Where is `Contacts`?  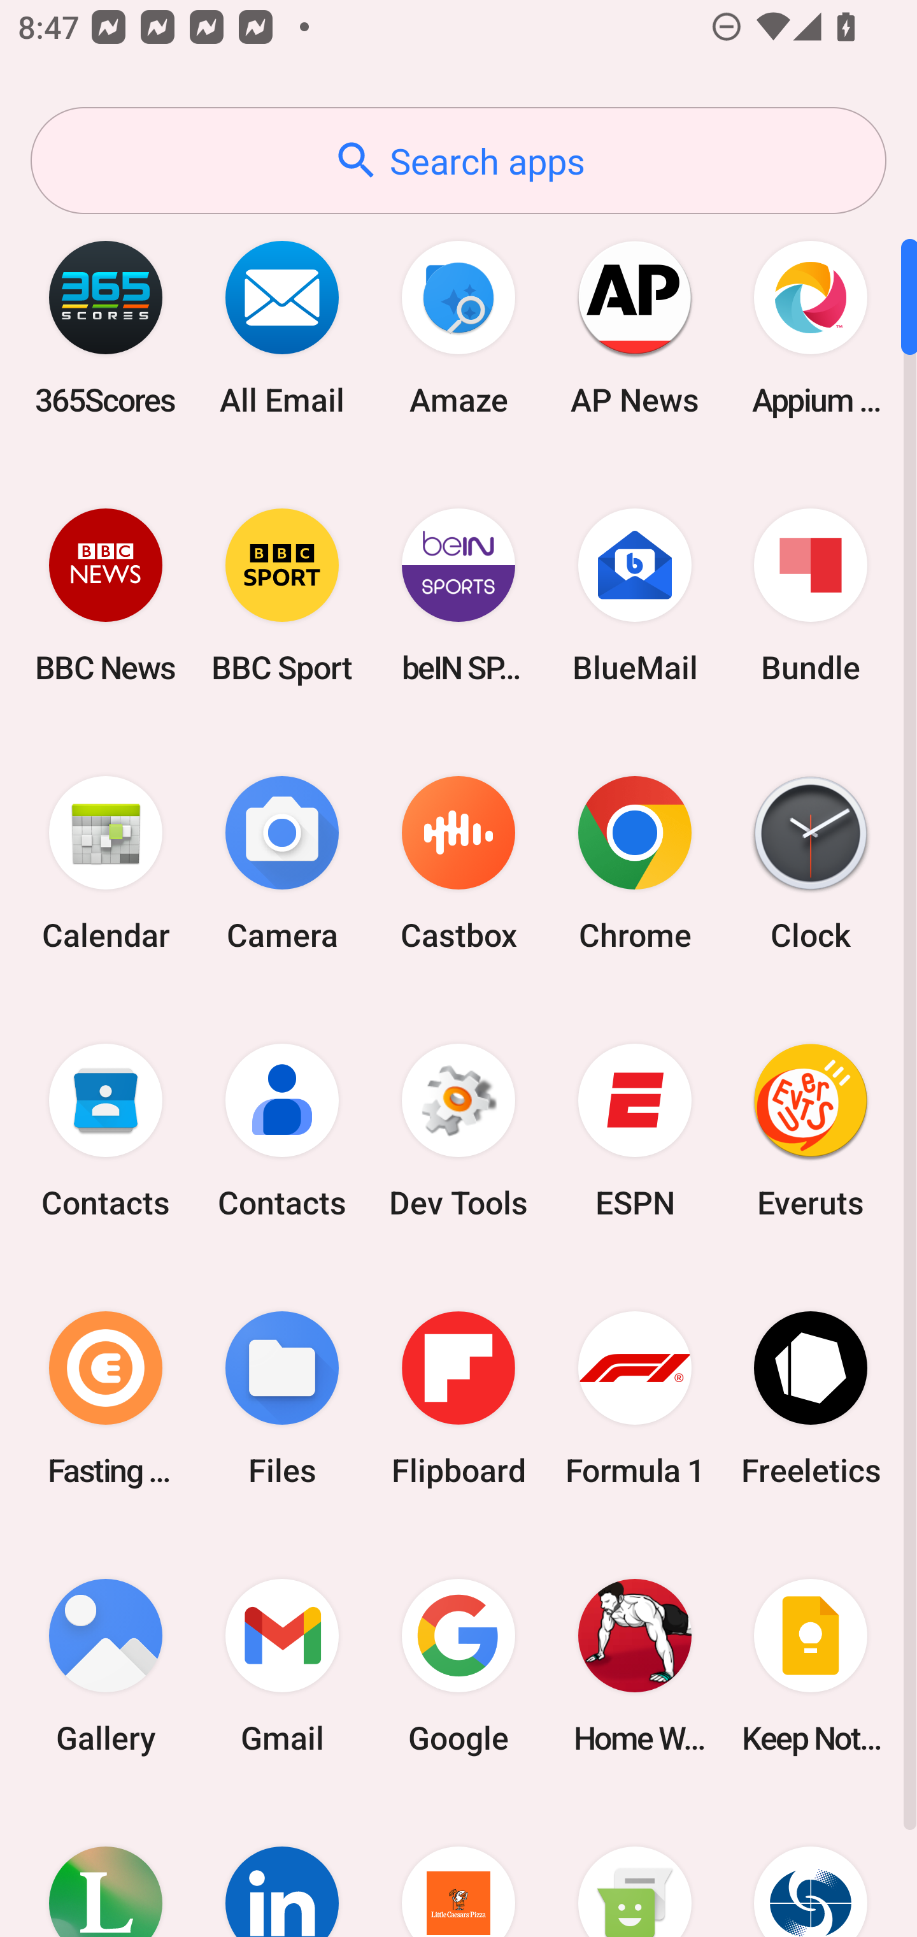
Contacts is located at coordinates (282, 1131).